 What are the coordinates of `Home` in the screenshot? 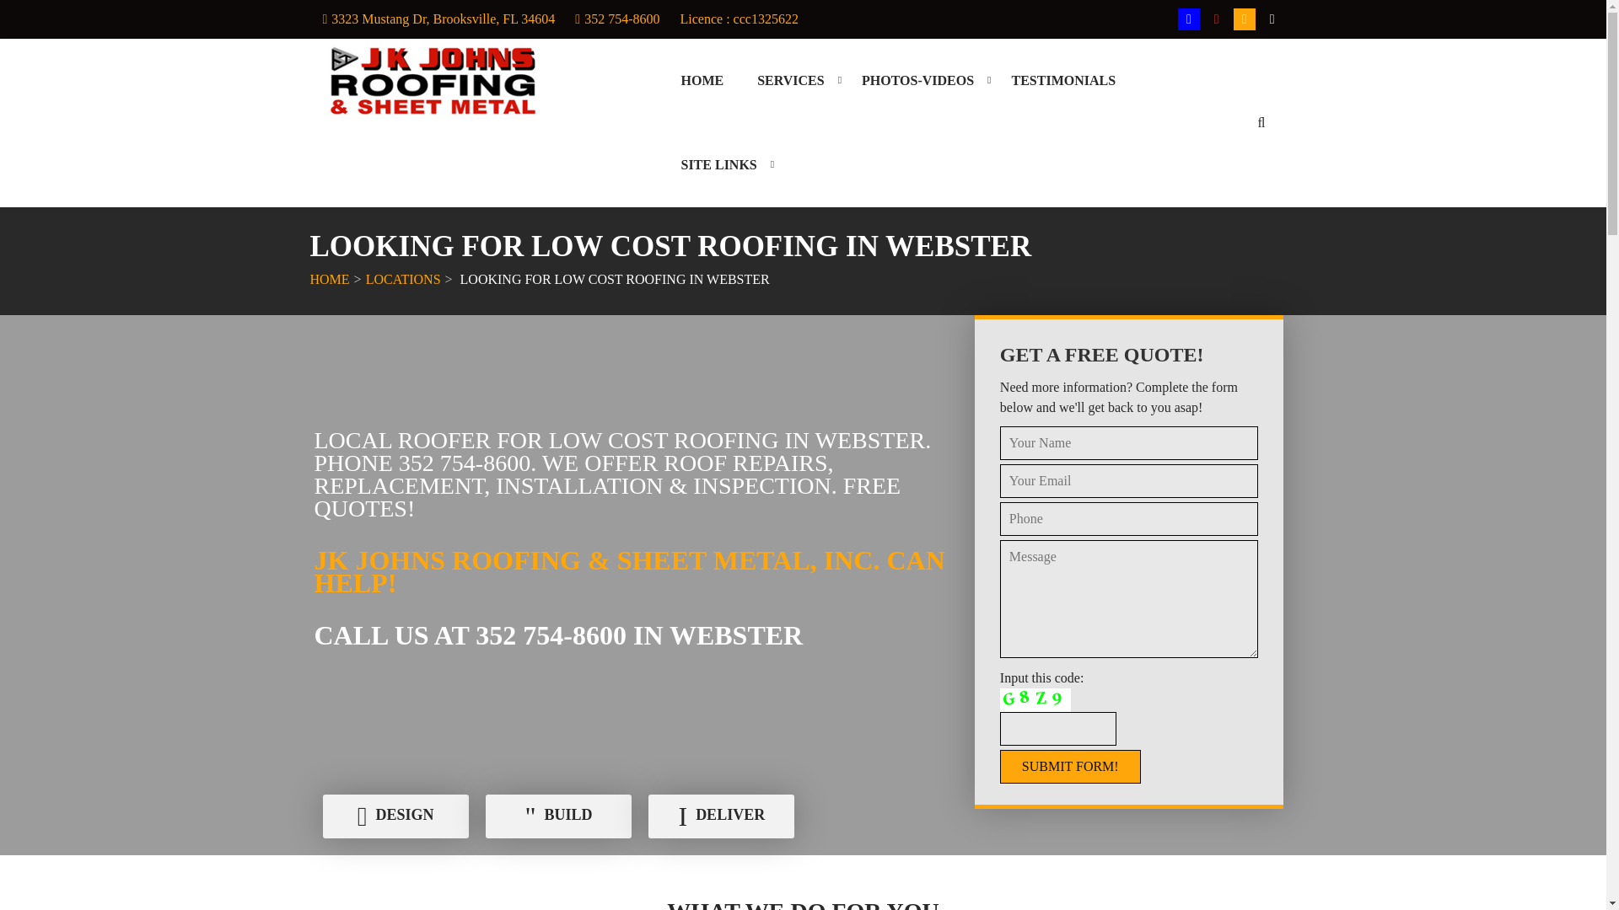 It's located at (702, 81).